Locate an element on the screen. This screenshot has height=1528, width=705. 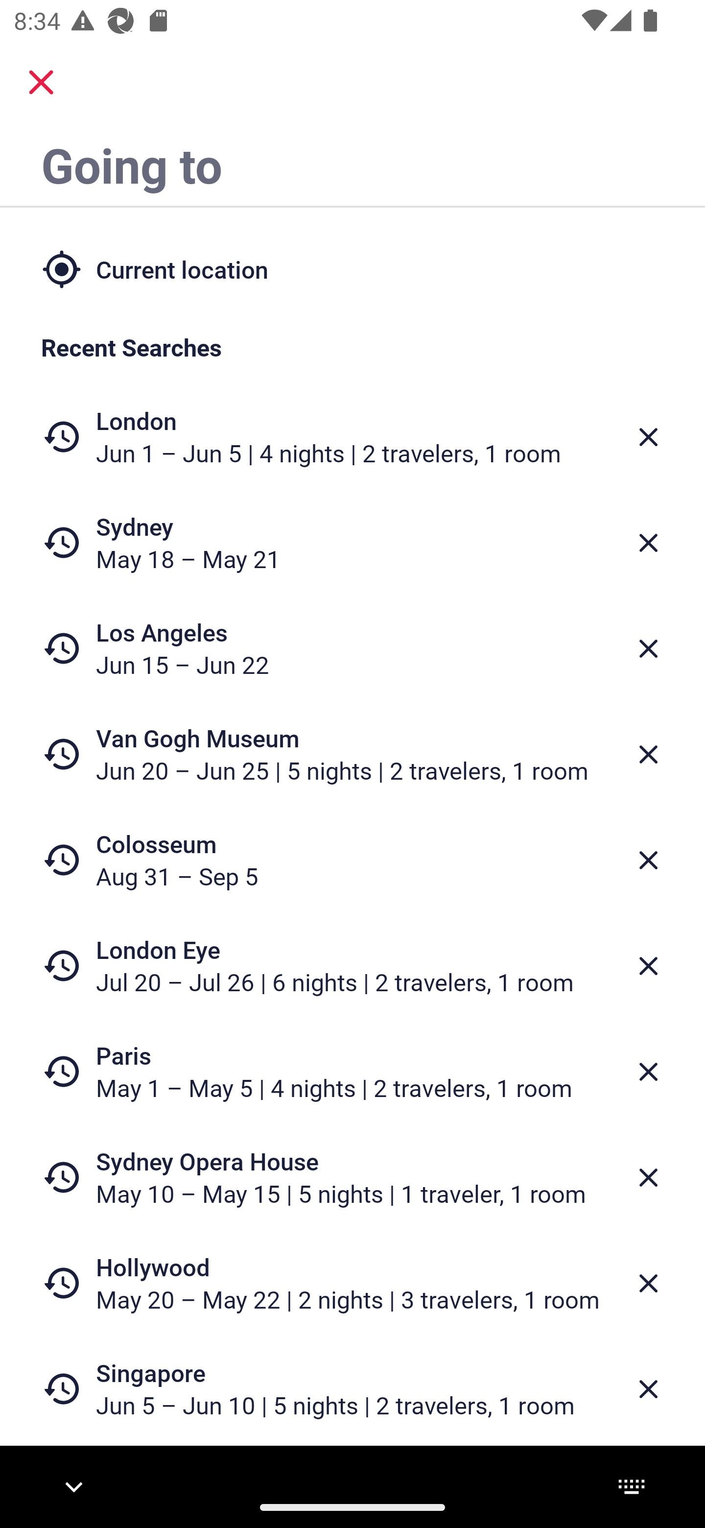
Sydney May 18 – May 21 is located at coordinates (352, 543).